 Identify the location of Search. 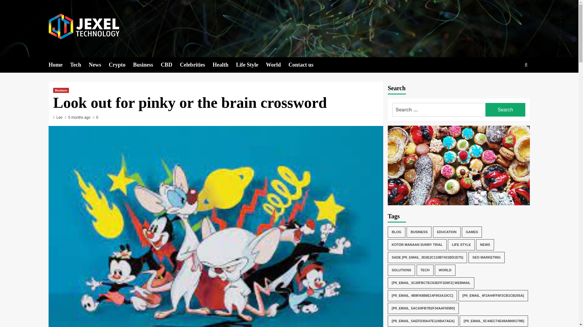
(505, 110).